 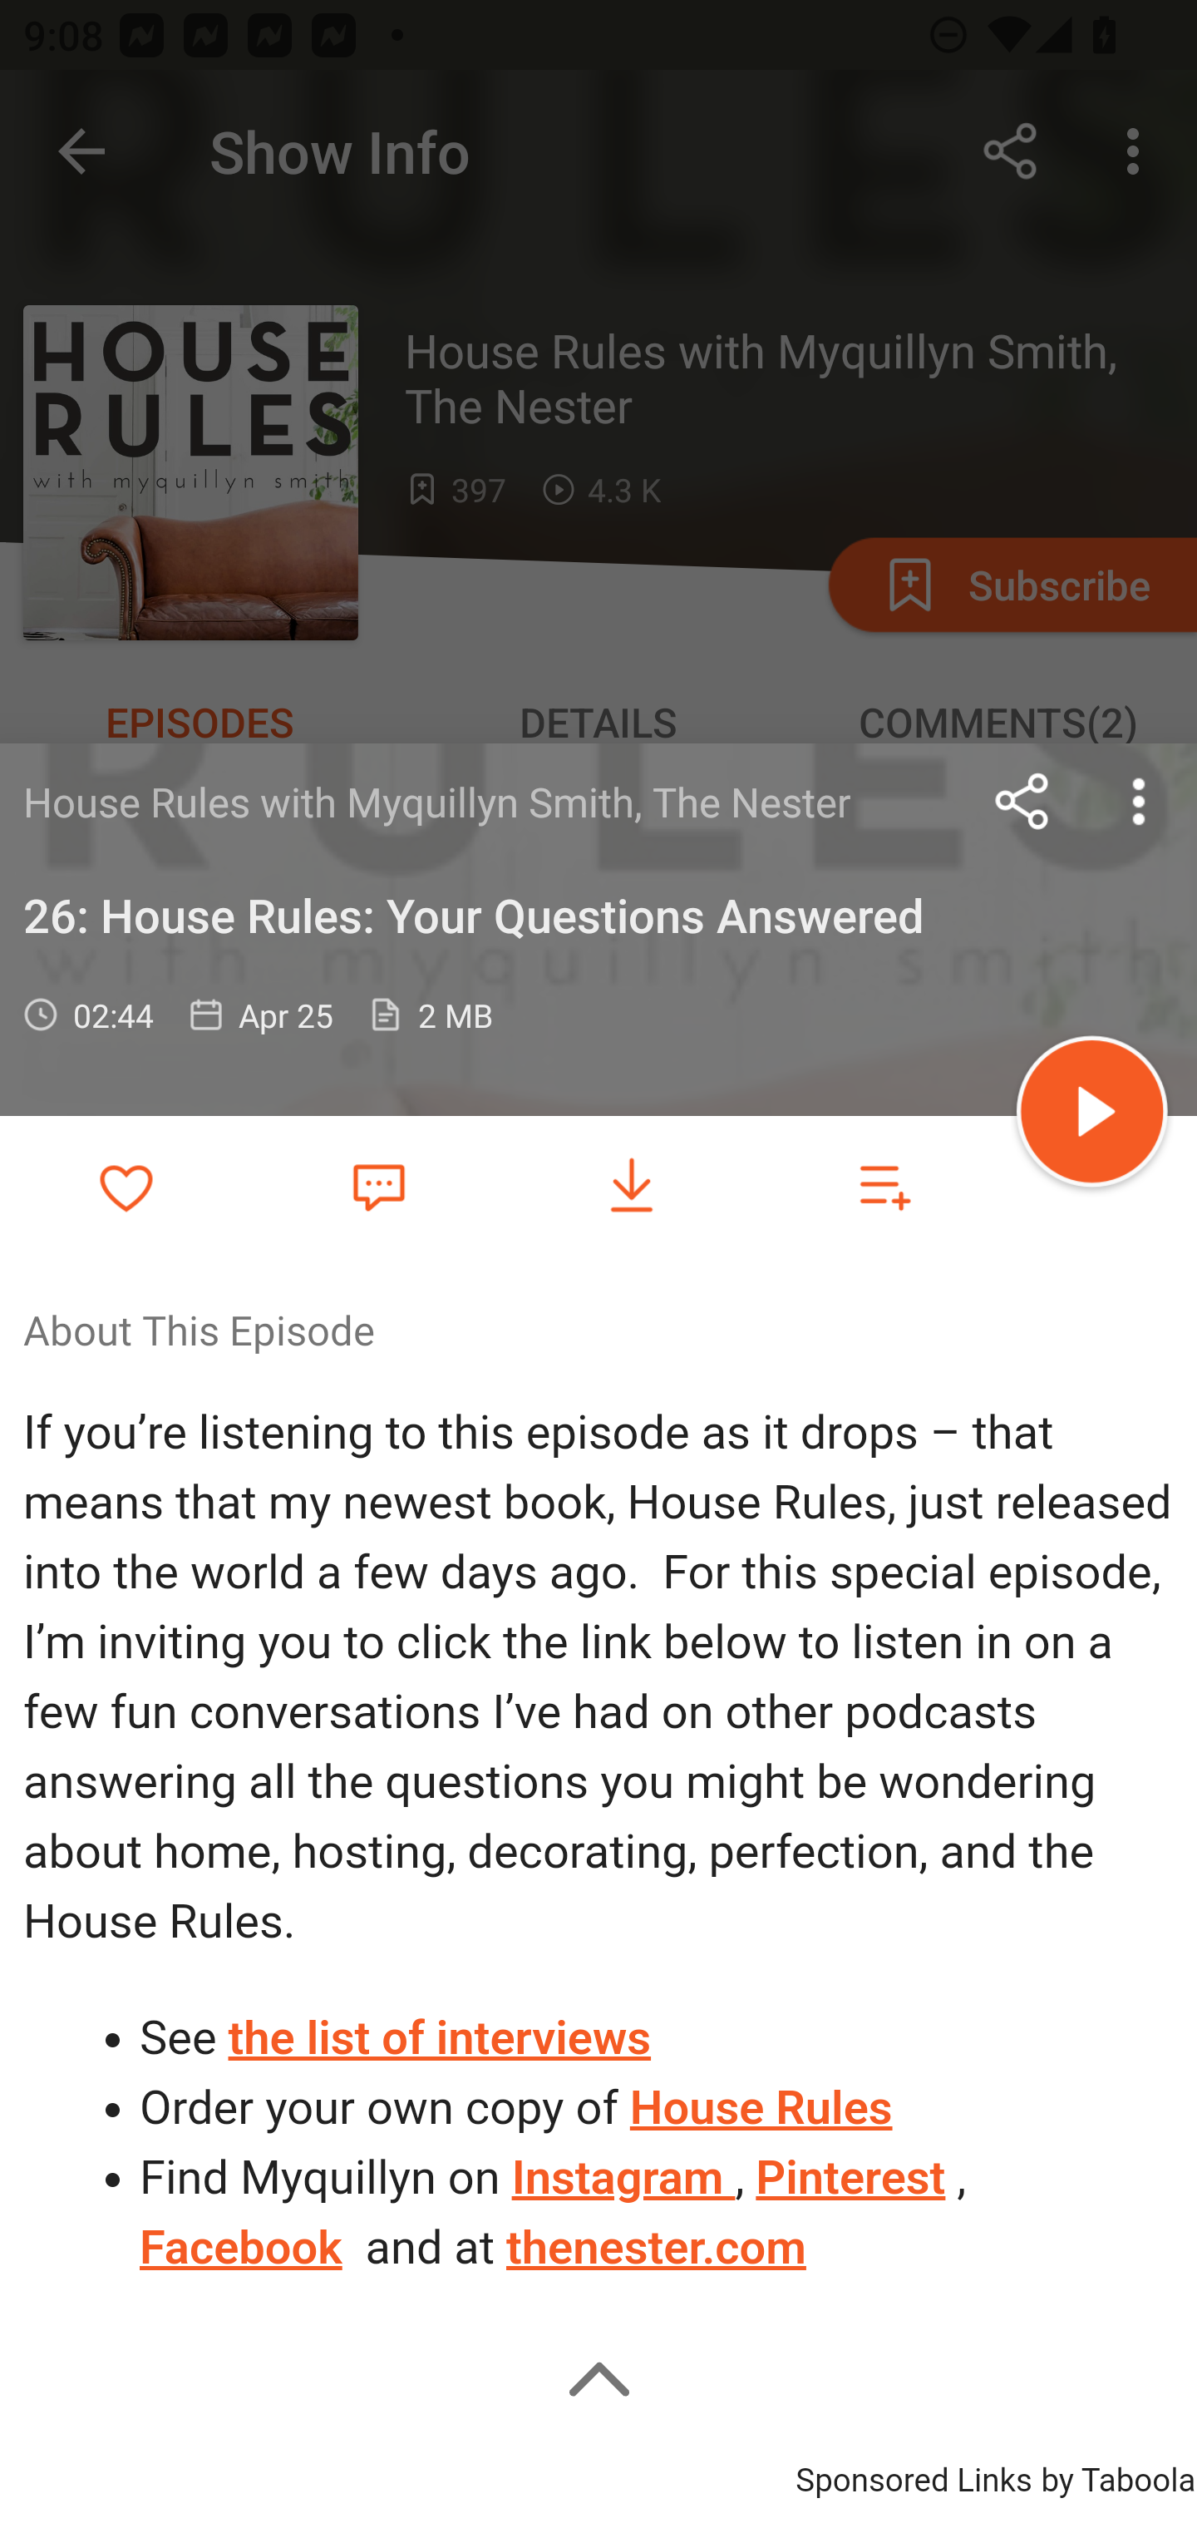 What do you see at coordinates (1139, 801) in the screenshot?
I see `more options` at bounding box center [1139, 801].